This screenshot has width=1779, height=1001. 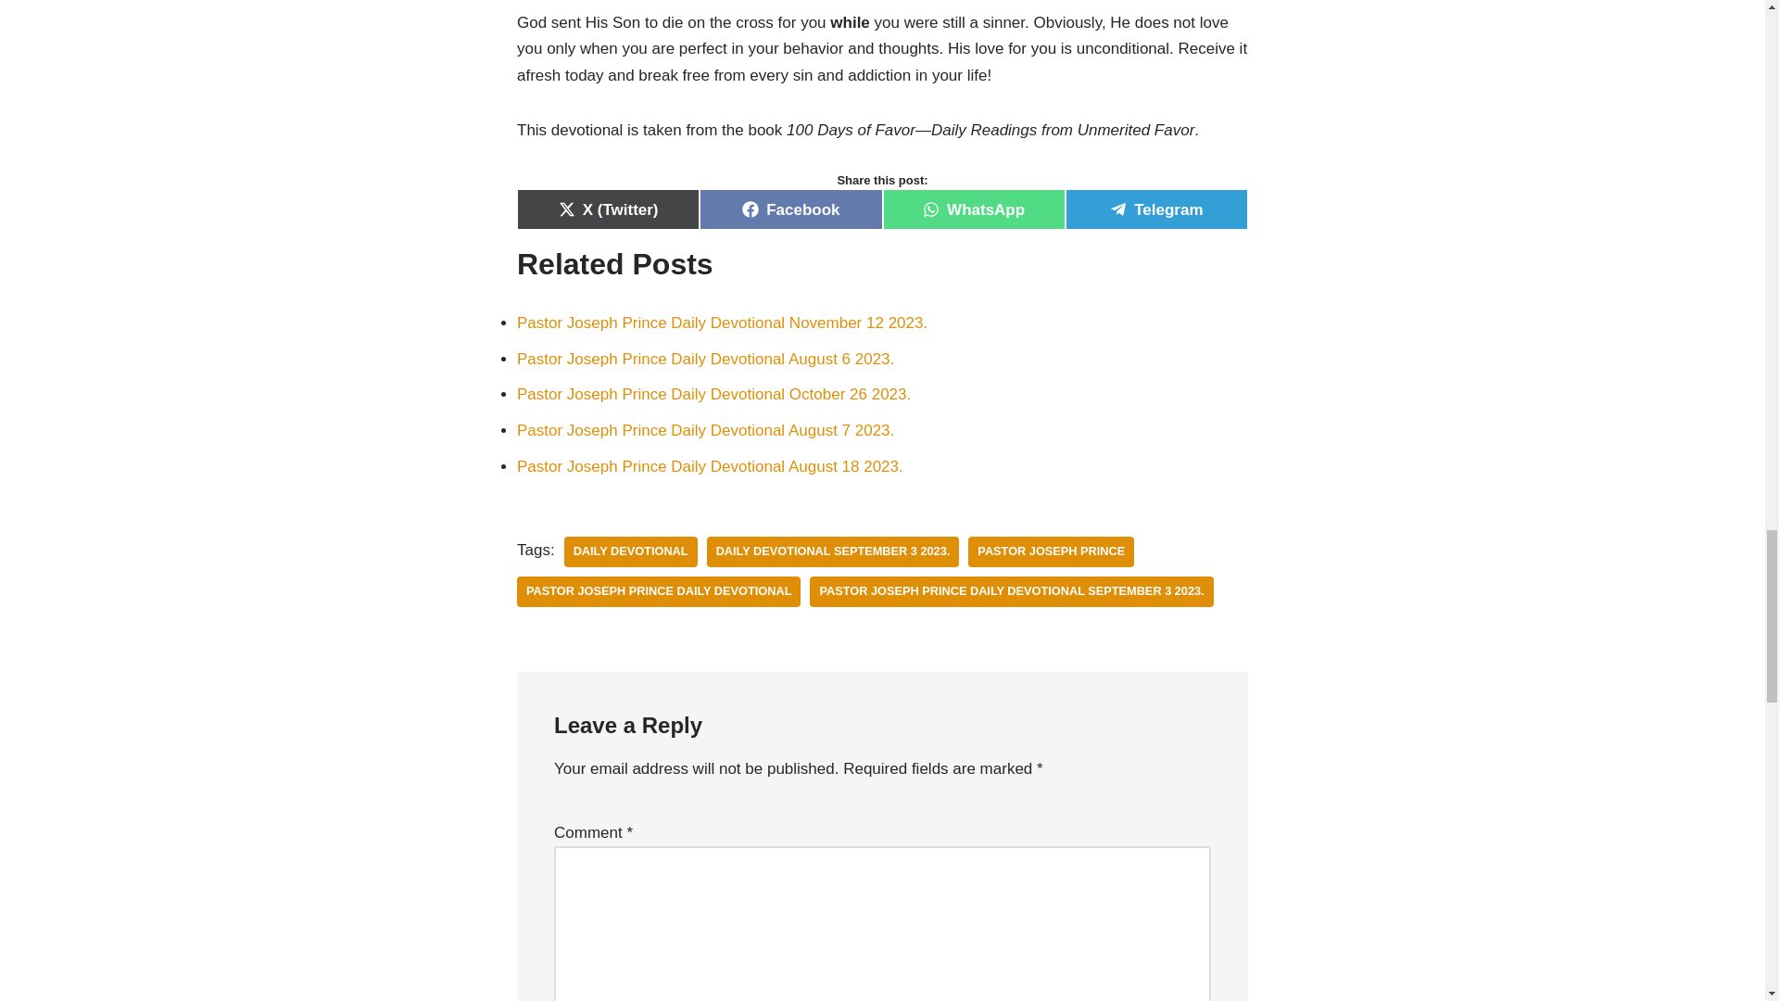 I want to click on Pastor Joseph Prince Daily Devotional August 7 2023., so click(x=706, y=430).